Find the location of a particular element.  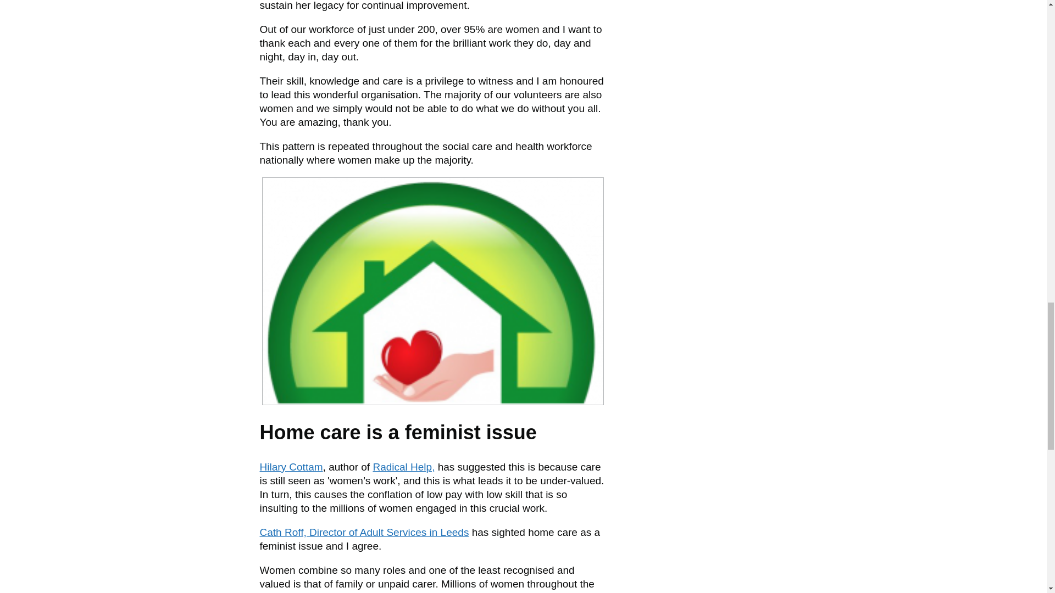

Cath Roff, Director of Adult Services in Leeds is located at coordinates (364, 532).